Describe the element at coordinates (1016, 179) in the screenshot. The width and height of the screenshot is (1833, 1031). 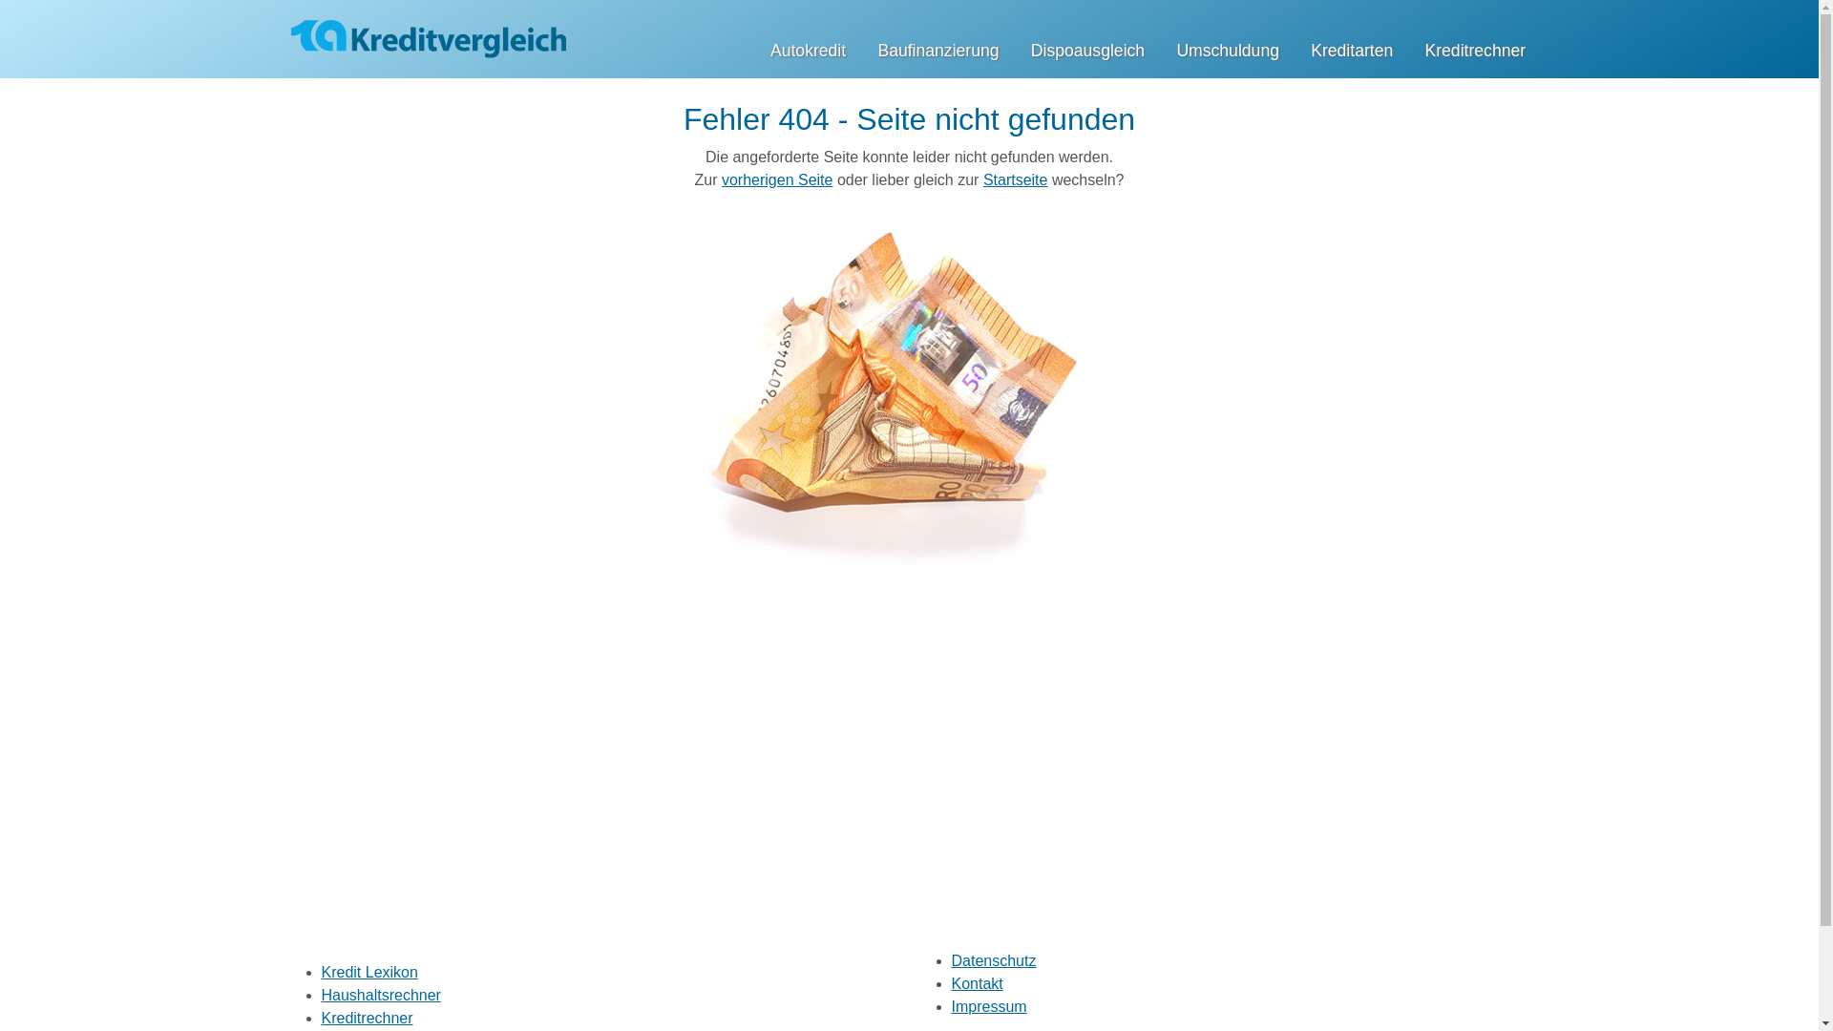
I see `Startseite` at that location.